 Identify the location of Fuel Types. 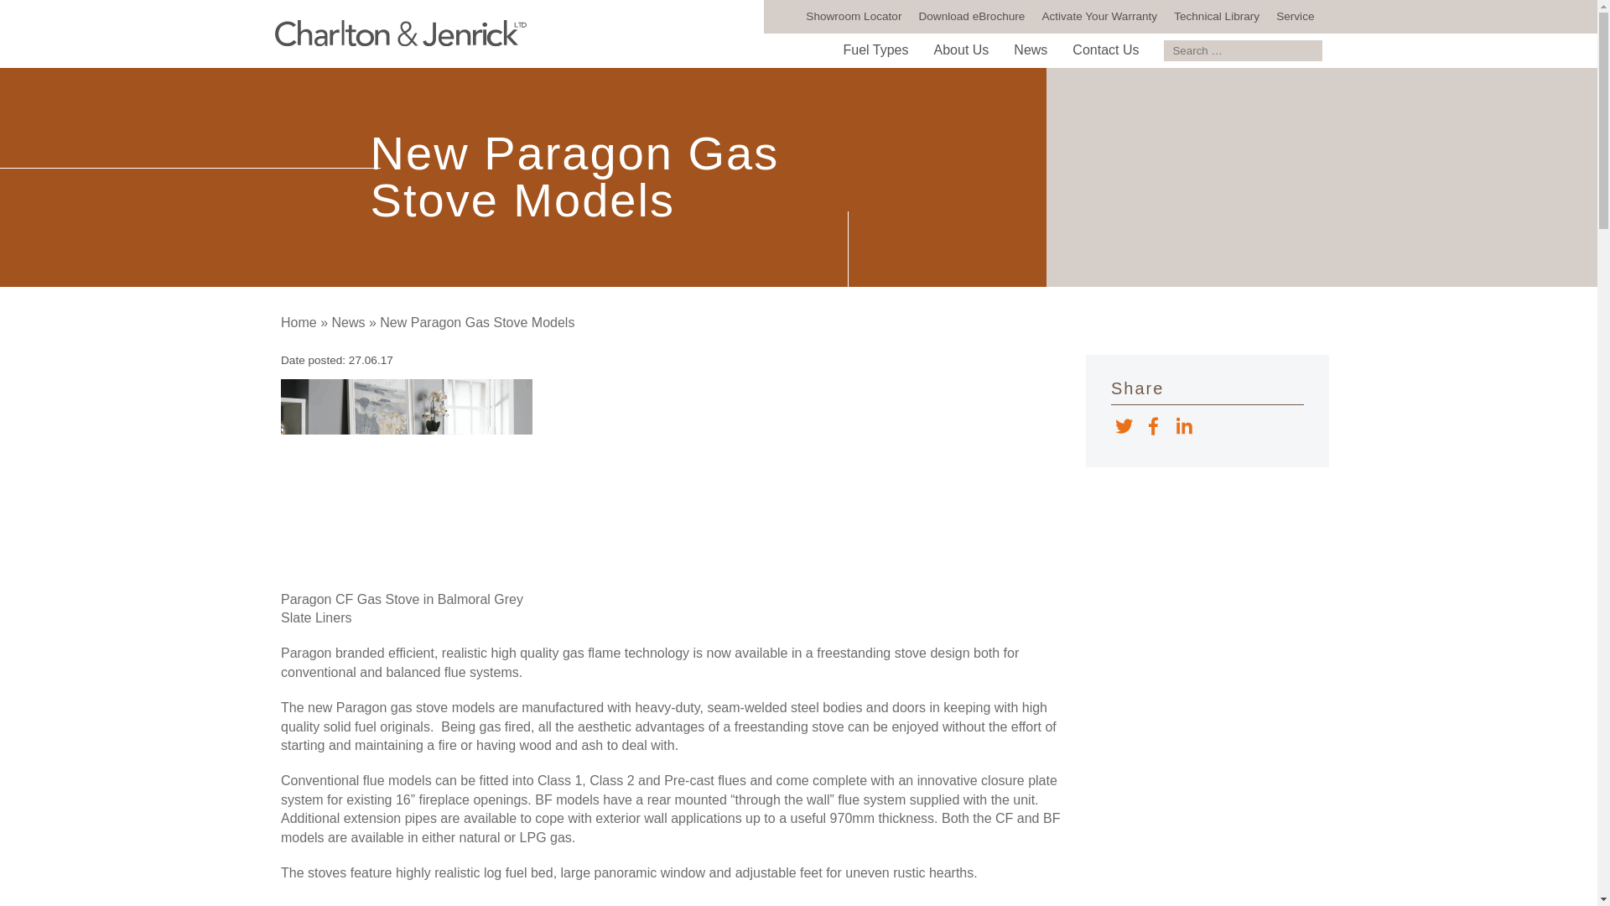
(875, 50).